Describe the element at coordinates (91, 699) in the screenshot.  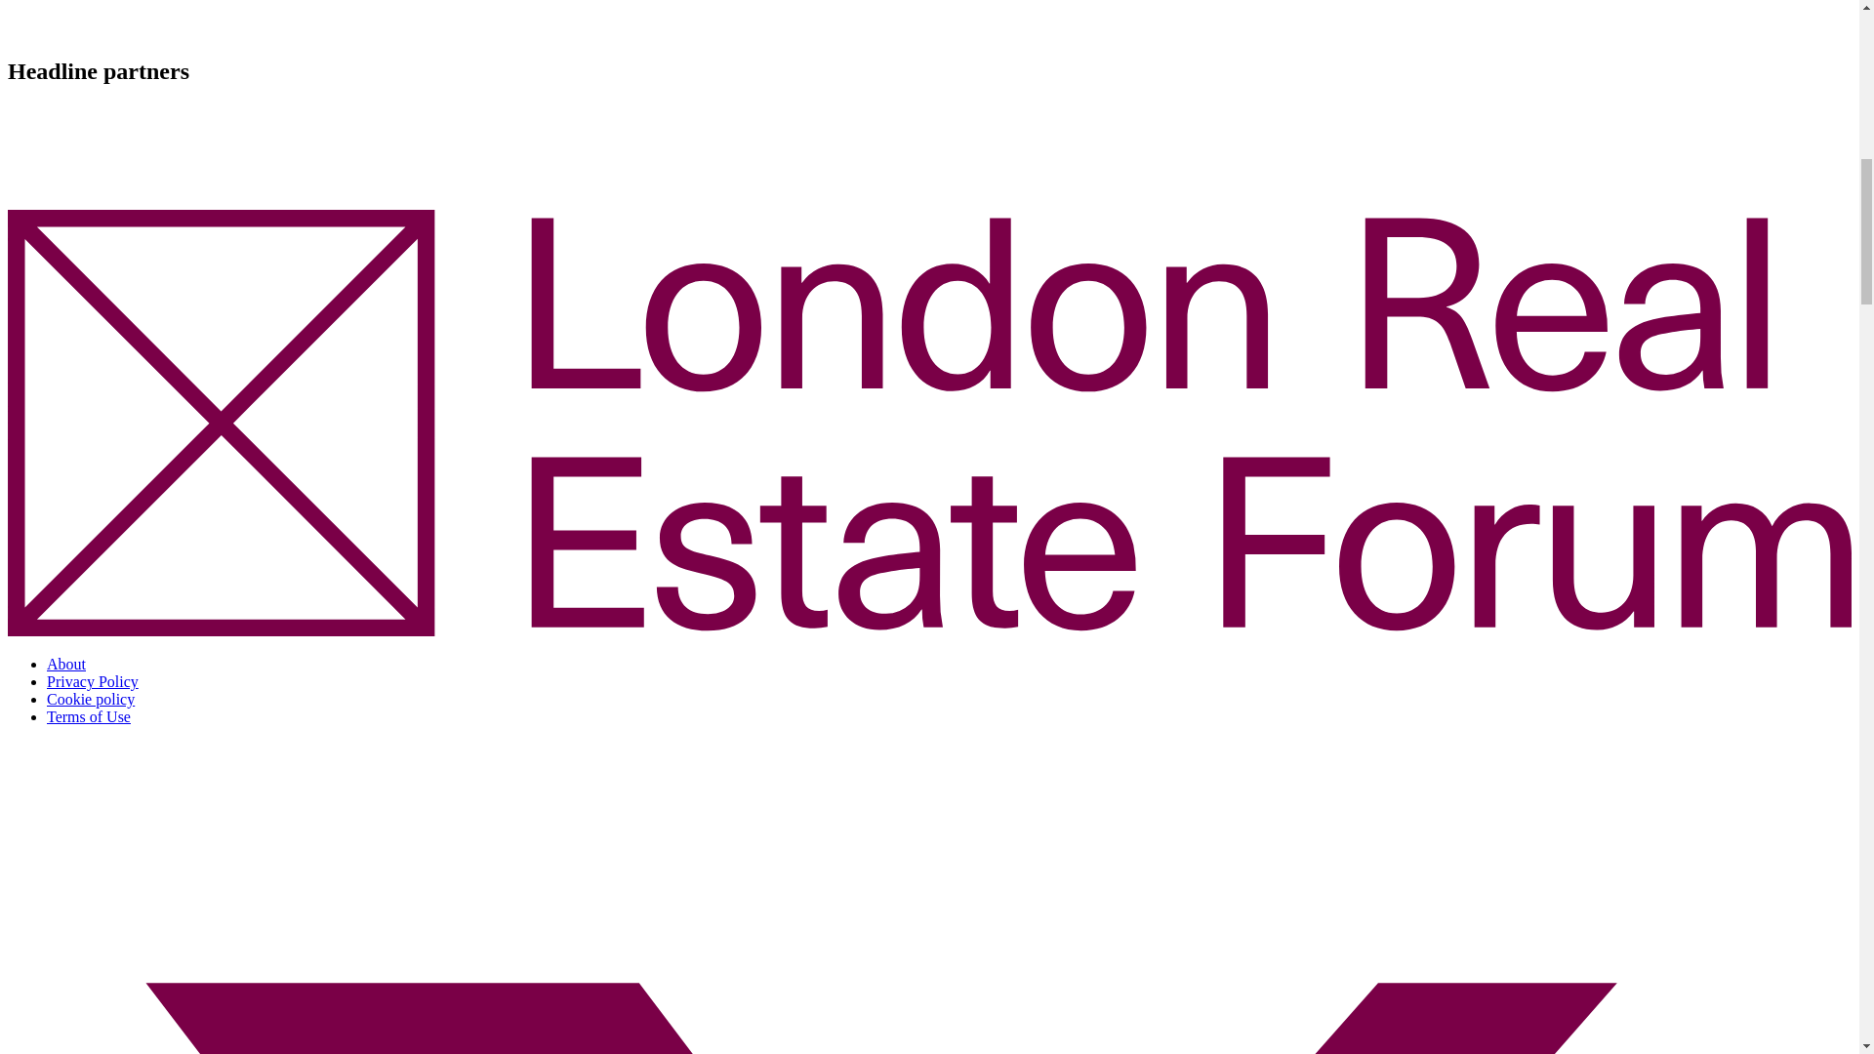
I see `Cookie policy` at that location.